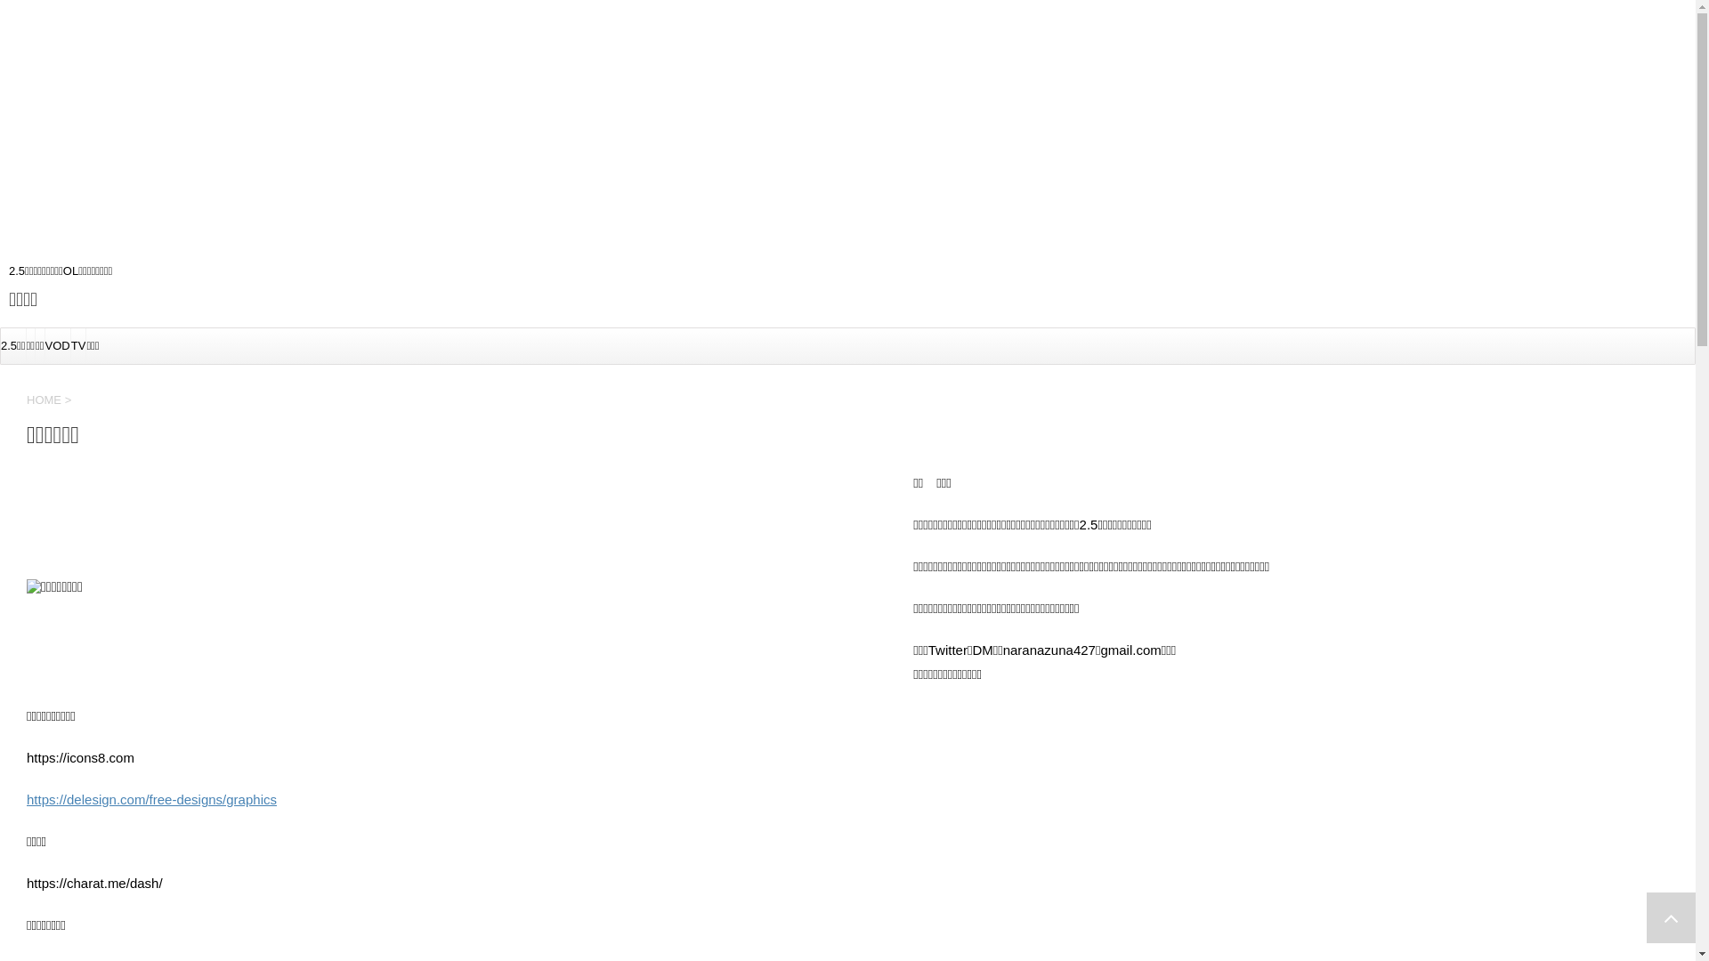 The width and height of the screenshot is (1709, 961). I want to click on Advertisement, so click(534, 125).